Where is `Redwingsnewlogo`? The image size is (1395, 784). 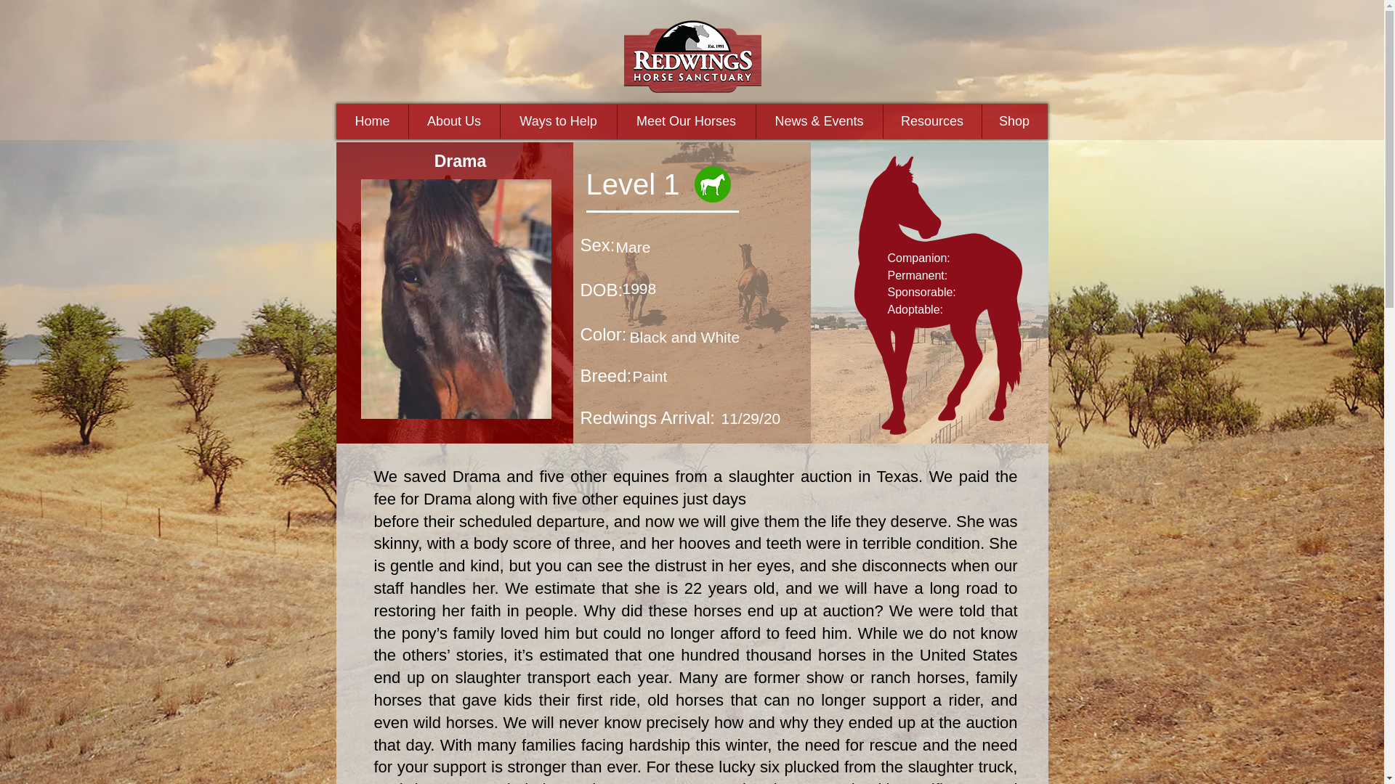 Redwingsnewlogo is located at coordinates (692, 57).